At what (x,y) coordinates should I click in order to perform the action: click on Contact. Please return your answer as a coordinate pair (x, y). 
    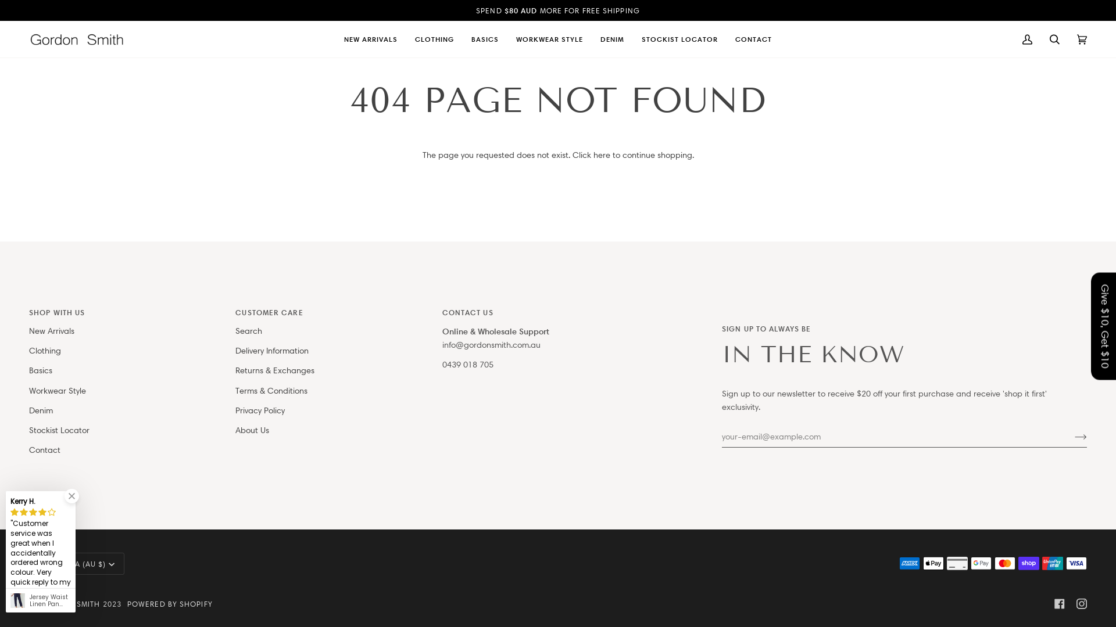
    Looking at the image, I should click on (45, 450).